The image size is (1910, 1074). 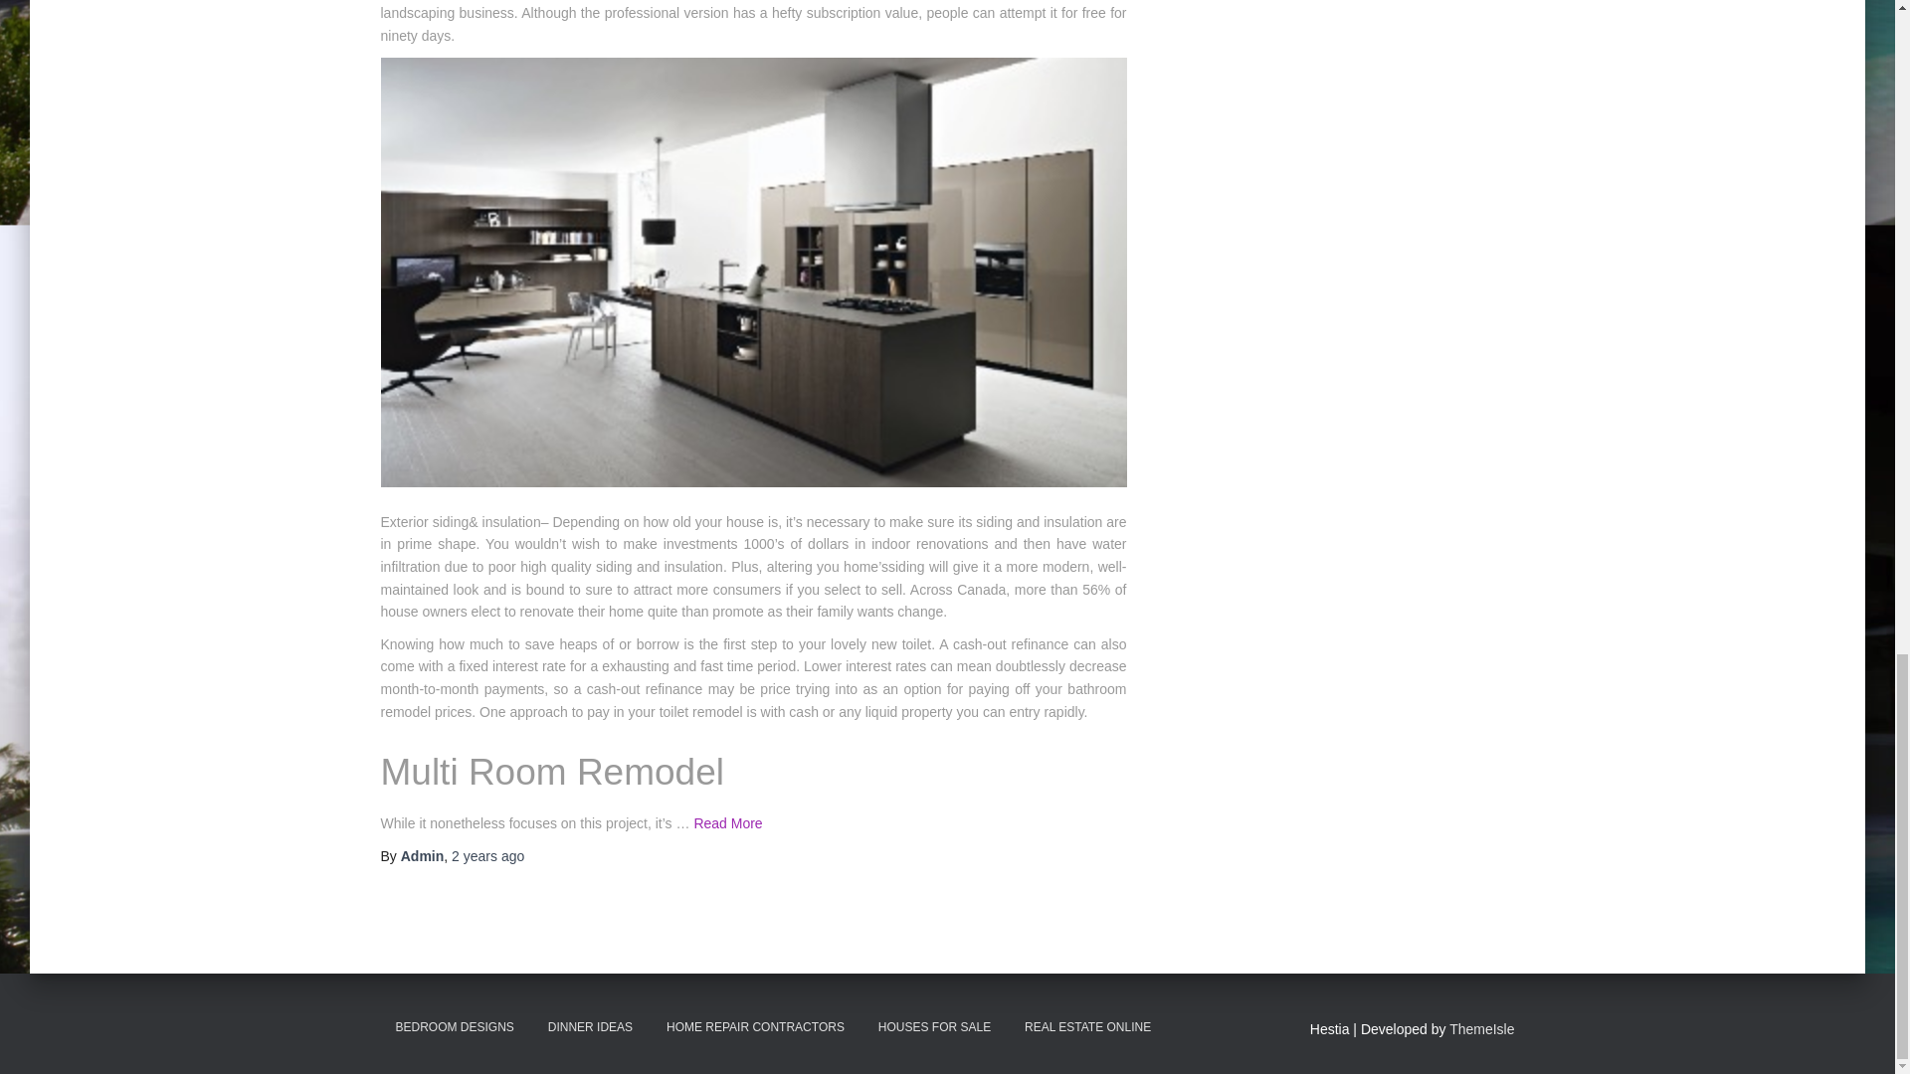 I want to click on BEDROOM DESIGNS, so click(x=454, y=1027).